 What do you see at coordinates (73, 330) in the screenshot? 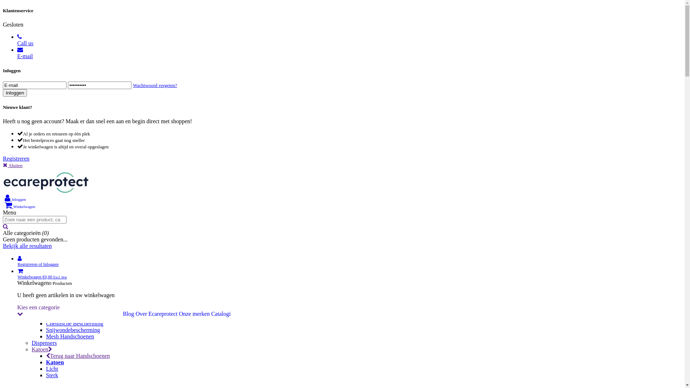
I see `Snijwondebescherming` at bounding box center [73, 330].